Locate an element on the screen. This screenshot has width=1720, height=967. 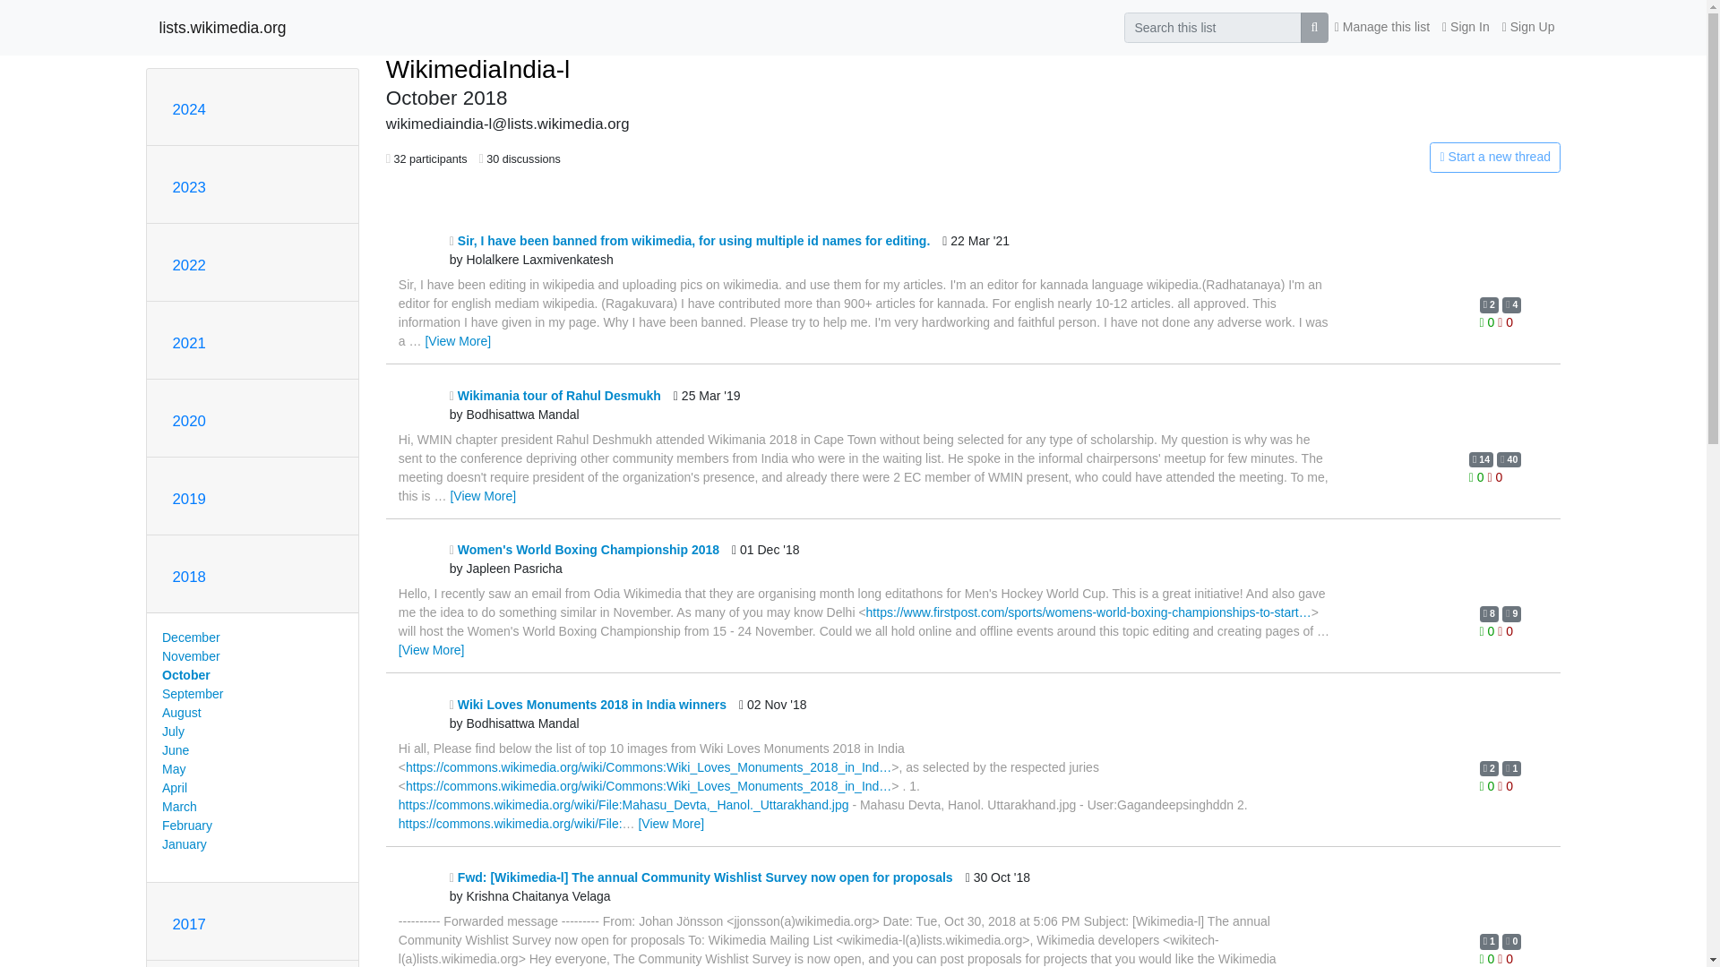
You must be logged-in to vote. is located at coordinates (1489, 630).